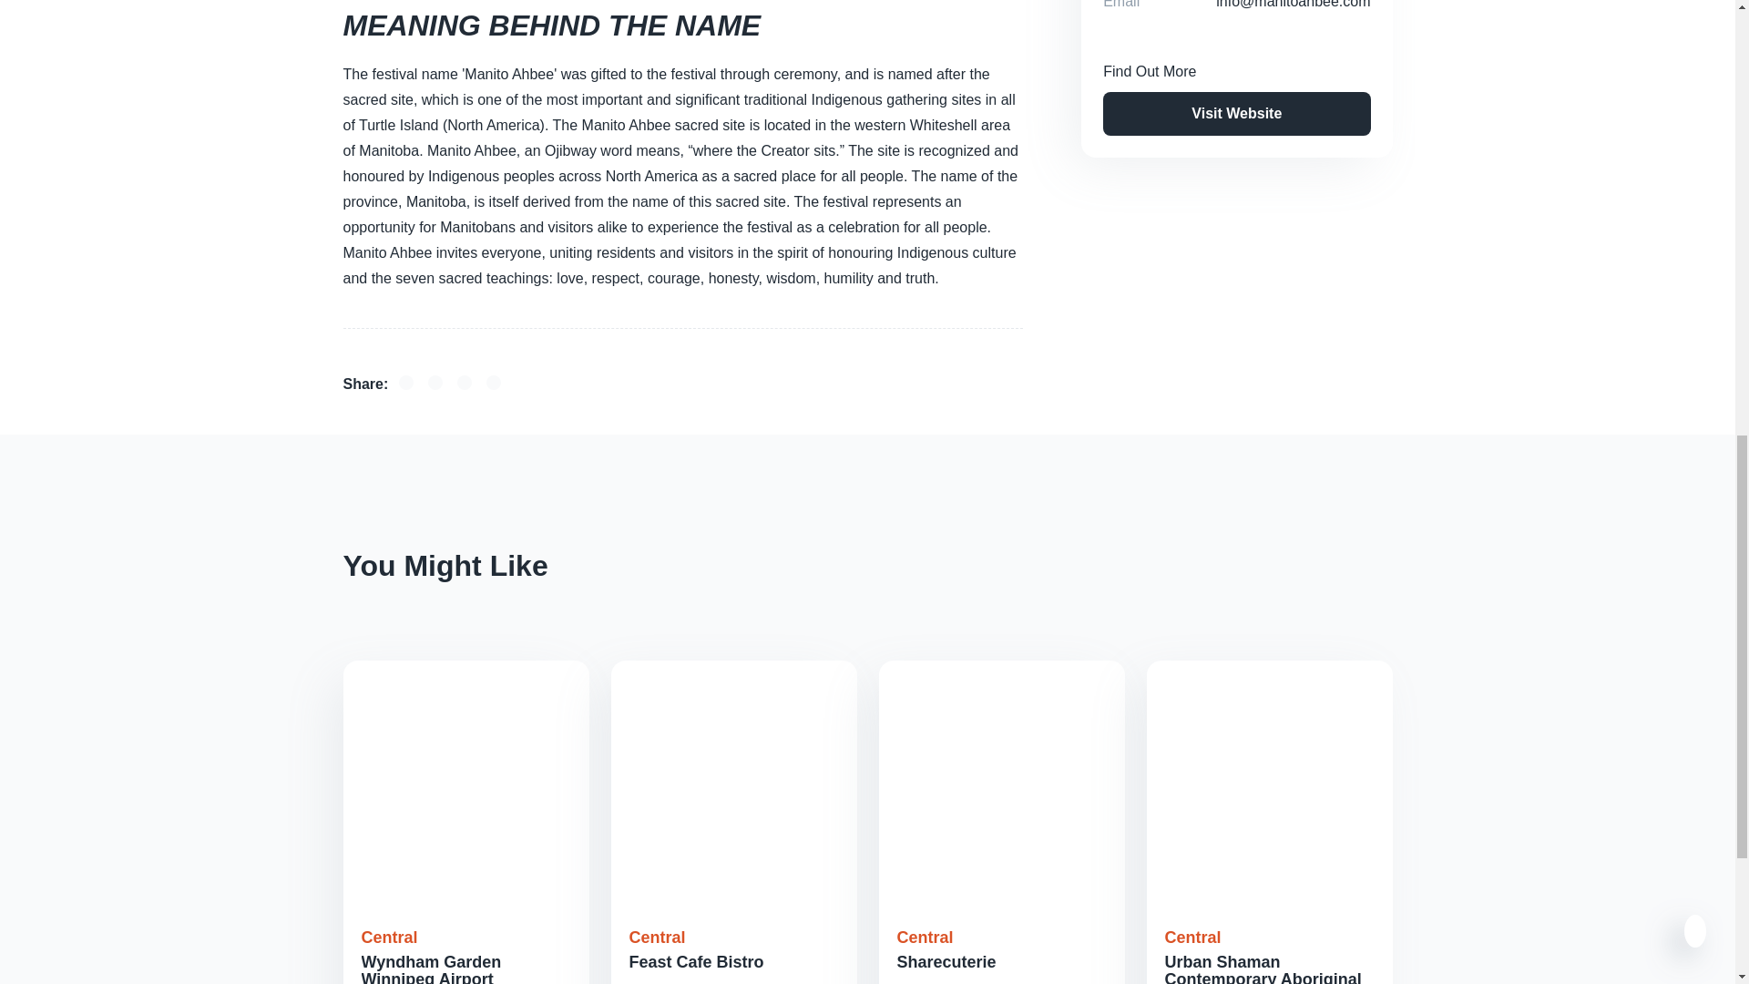  What do you see at coordinates (430, 969) in the screenshot?
I see `Wyndham Garden Winnipeg Airport` at bounding box center [430, 969].